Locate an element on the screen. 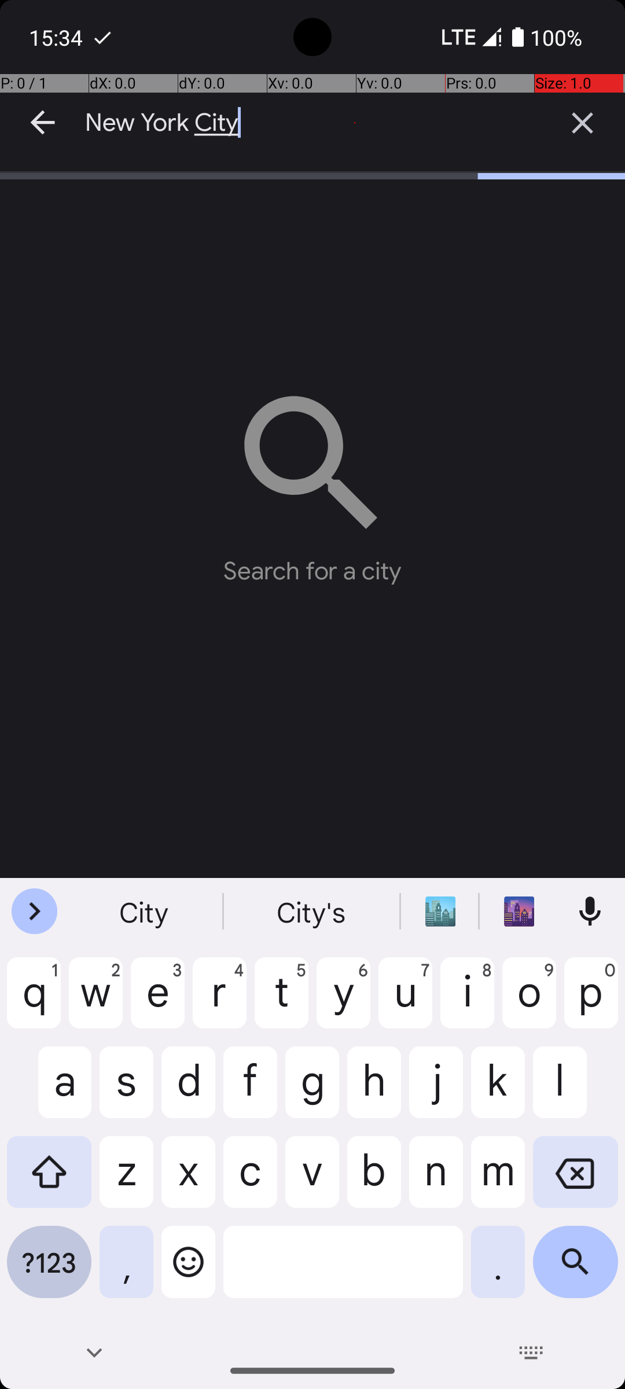 Image resolution: width=625 pixels, height=1389 pixels. emoji 🌆 is located at coordinates (519, 912).